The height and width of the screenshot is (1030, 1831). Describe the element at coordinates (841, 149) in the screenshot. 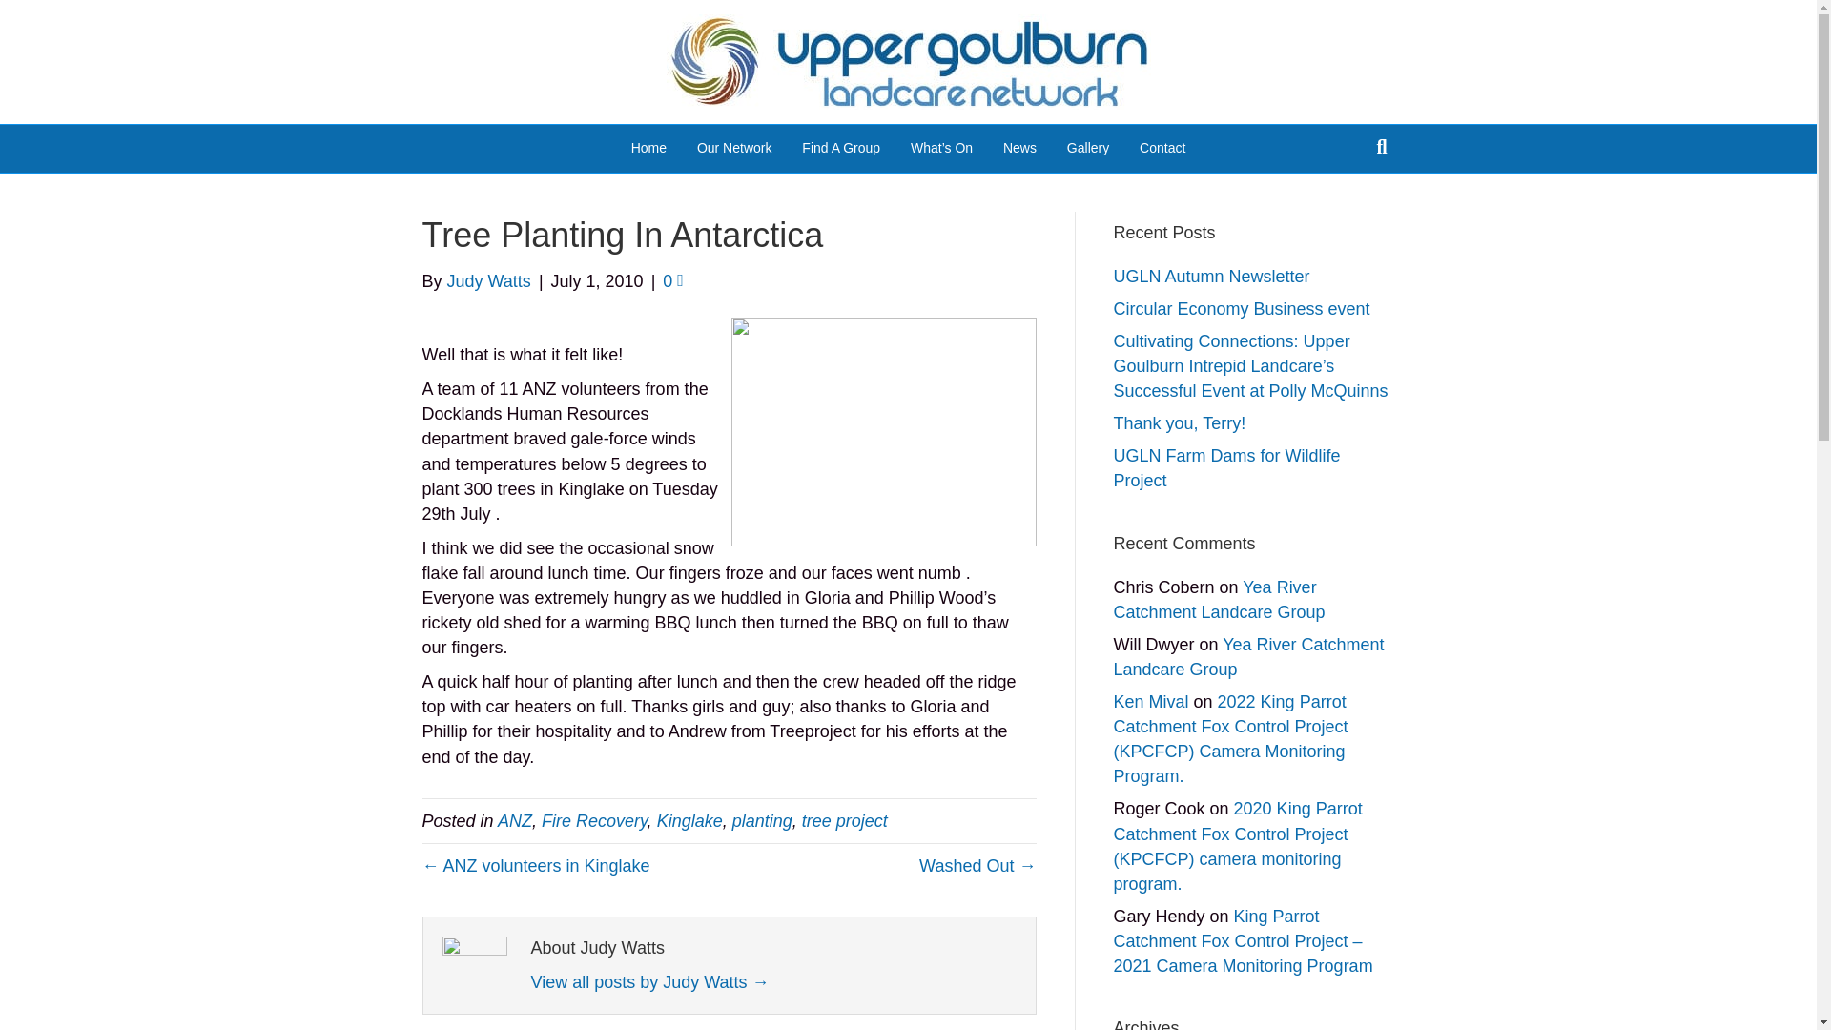

I see `Find A Group` at that location.